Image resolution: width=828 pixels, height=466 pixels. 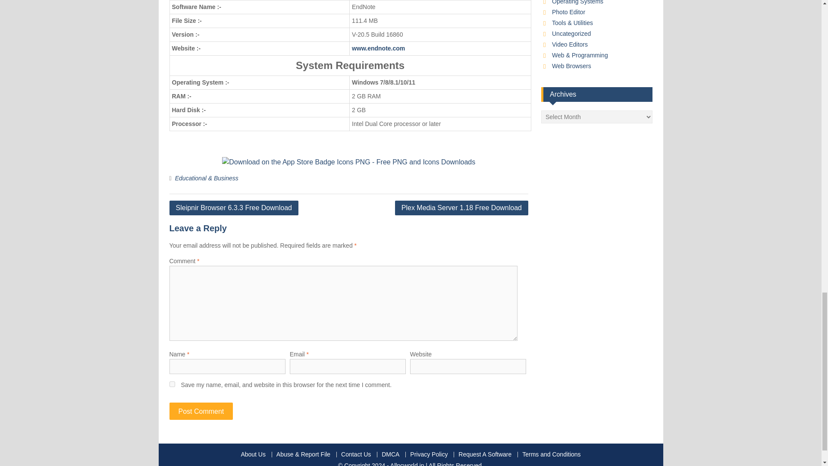 What do you see at coordinates (172, 384) in the screenshot?
I see `yes` at bounding box center [172, 384].